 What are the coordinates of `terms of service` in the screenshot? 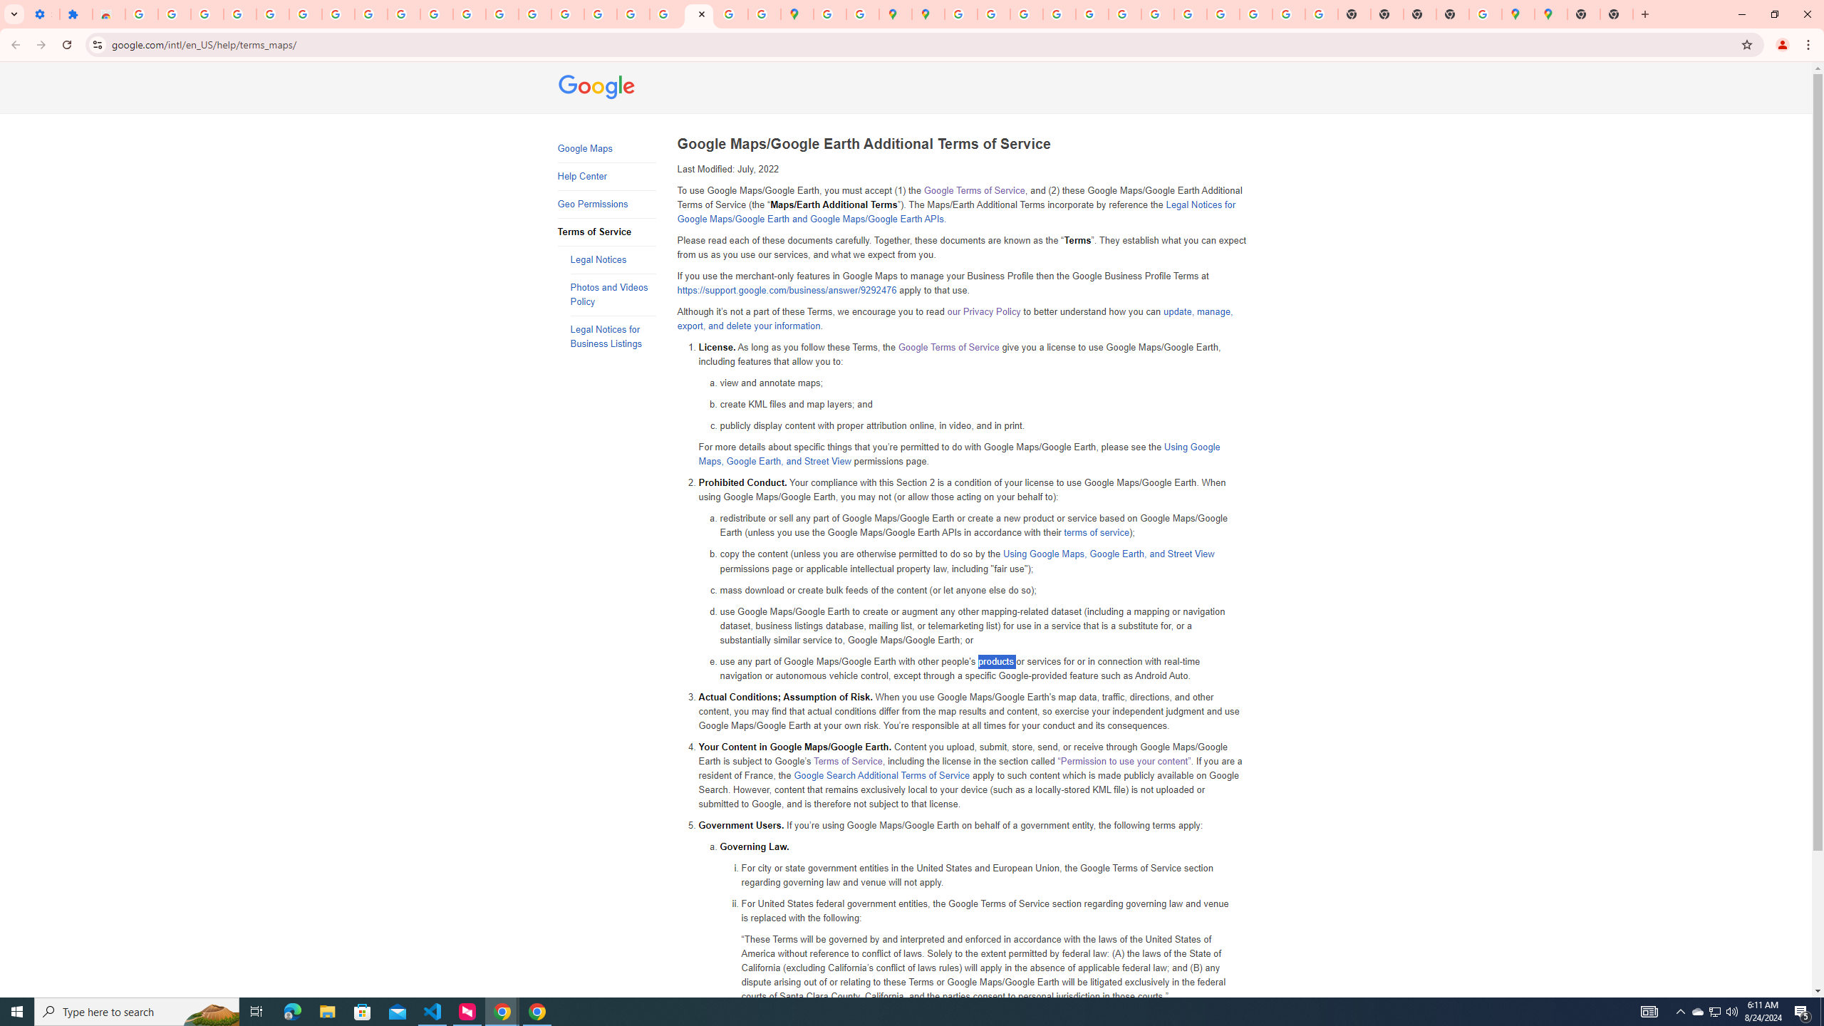 It's located at (1096, 533).